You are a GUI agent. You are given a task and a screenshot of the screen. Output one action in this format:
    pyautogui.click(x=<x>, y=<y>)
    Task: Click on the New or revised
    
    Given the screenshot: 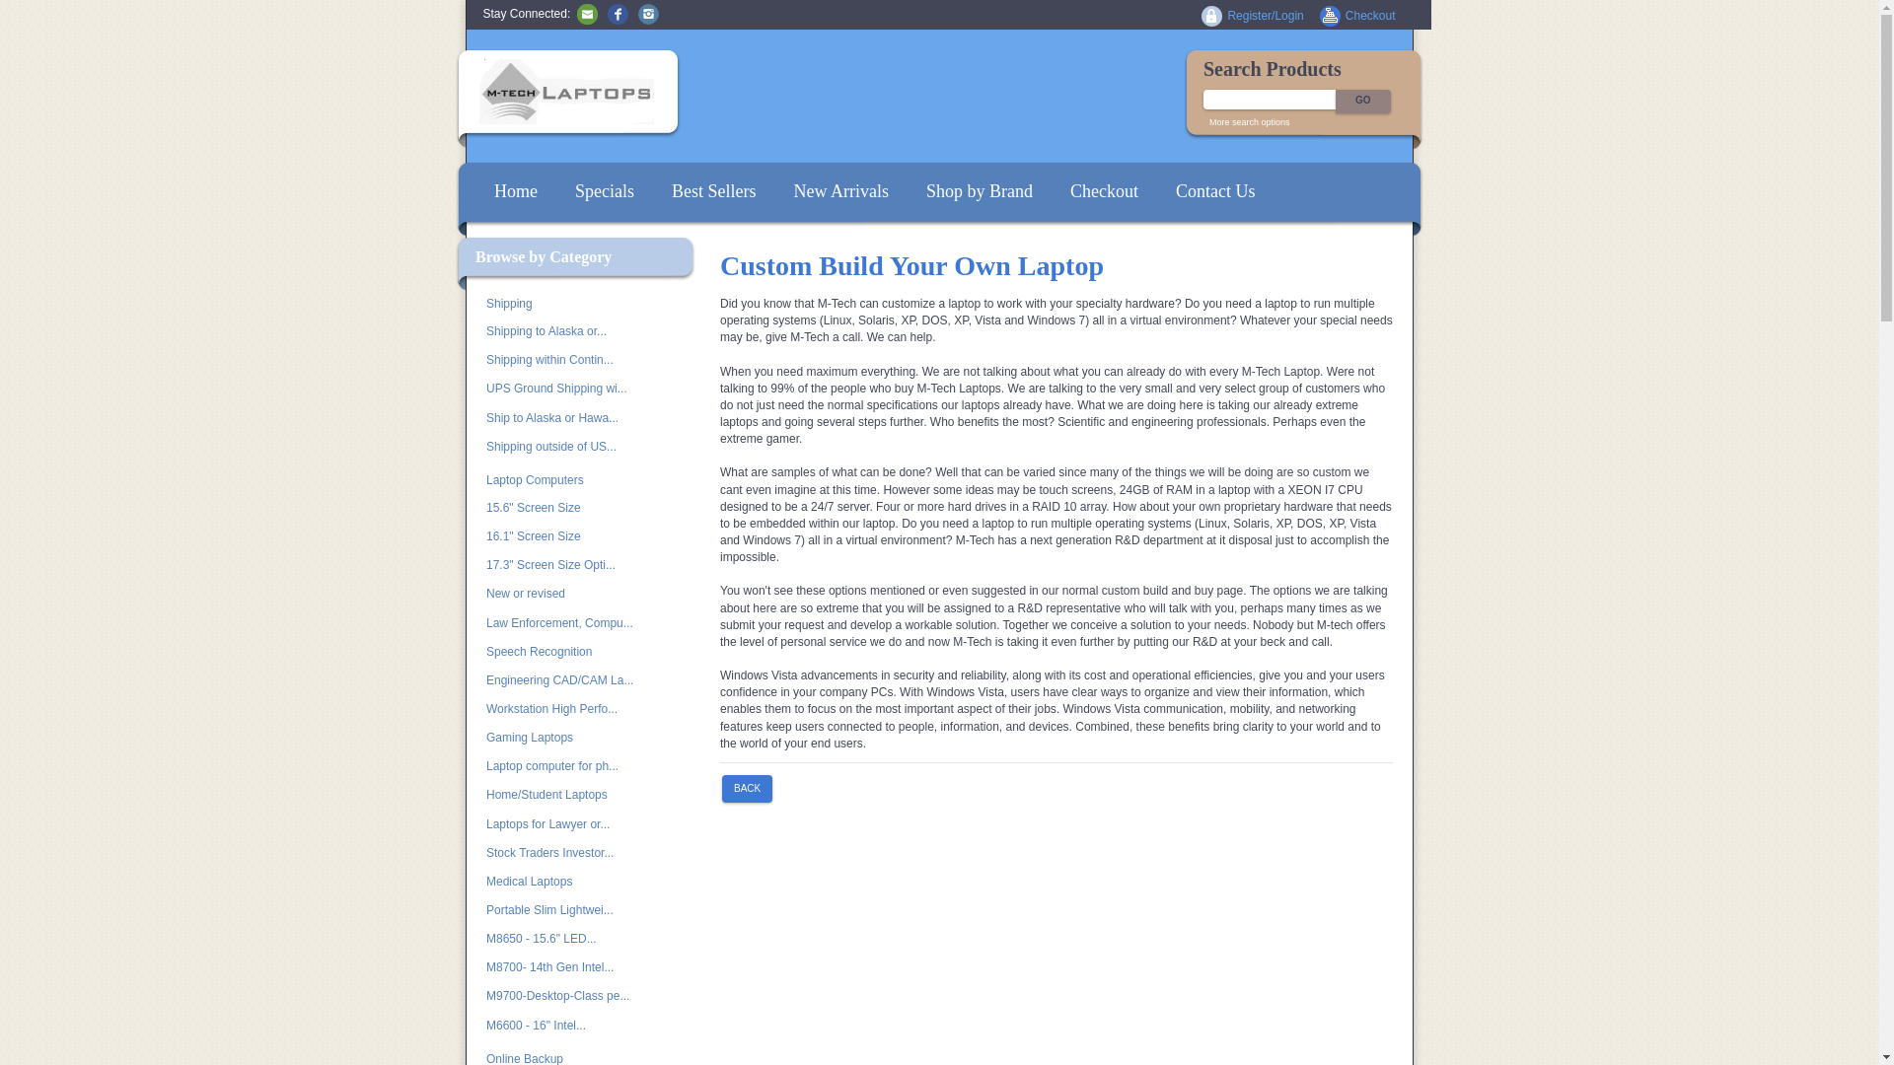 What is the action you would take?
    pyautogui.click(x=570, y=594)
    